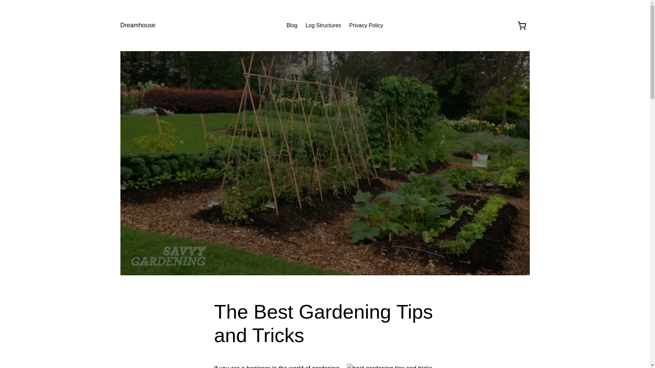 This screenshot has height=368, width=655. Describe the element at coordinates (366, 25) in the screenshot. I see `Privacy Policy` at that location.